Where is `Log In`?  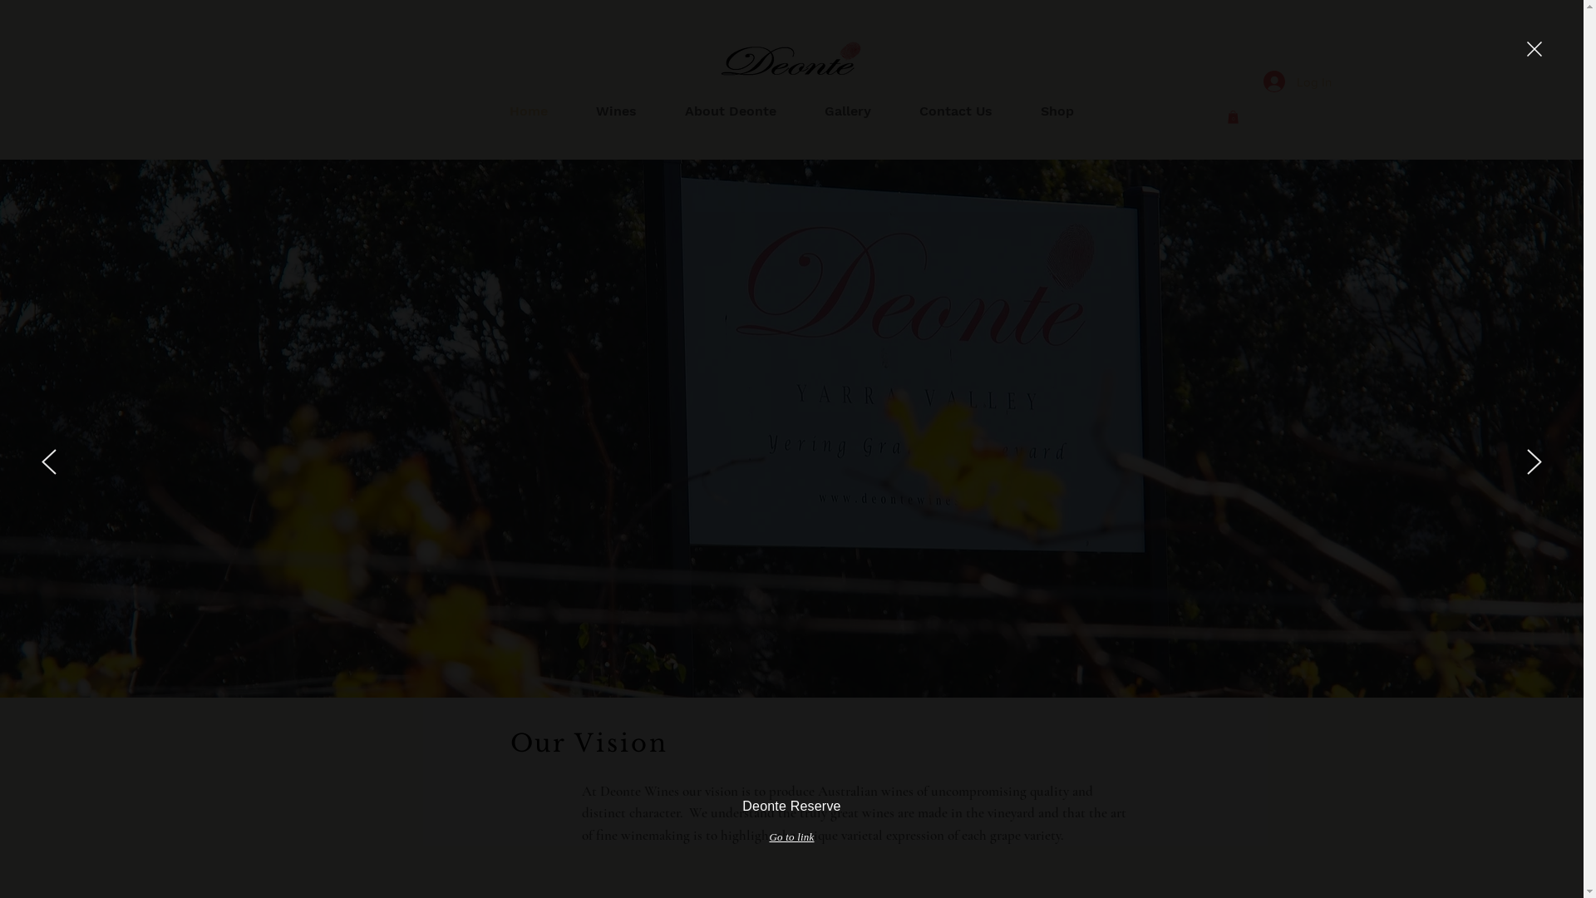
Log In is located at coordinates (1298, 81).